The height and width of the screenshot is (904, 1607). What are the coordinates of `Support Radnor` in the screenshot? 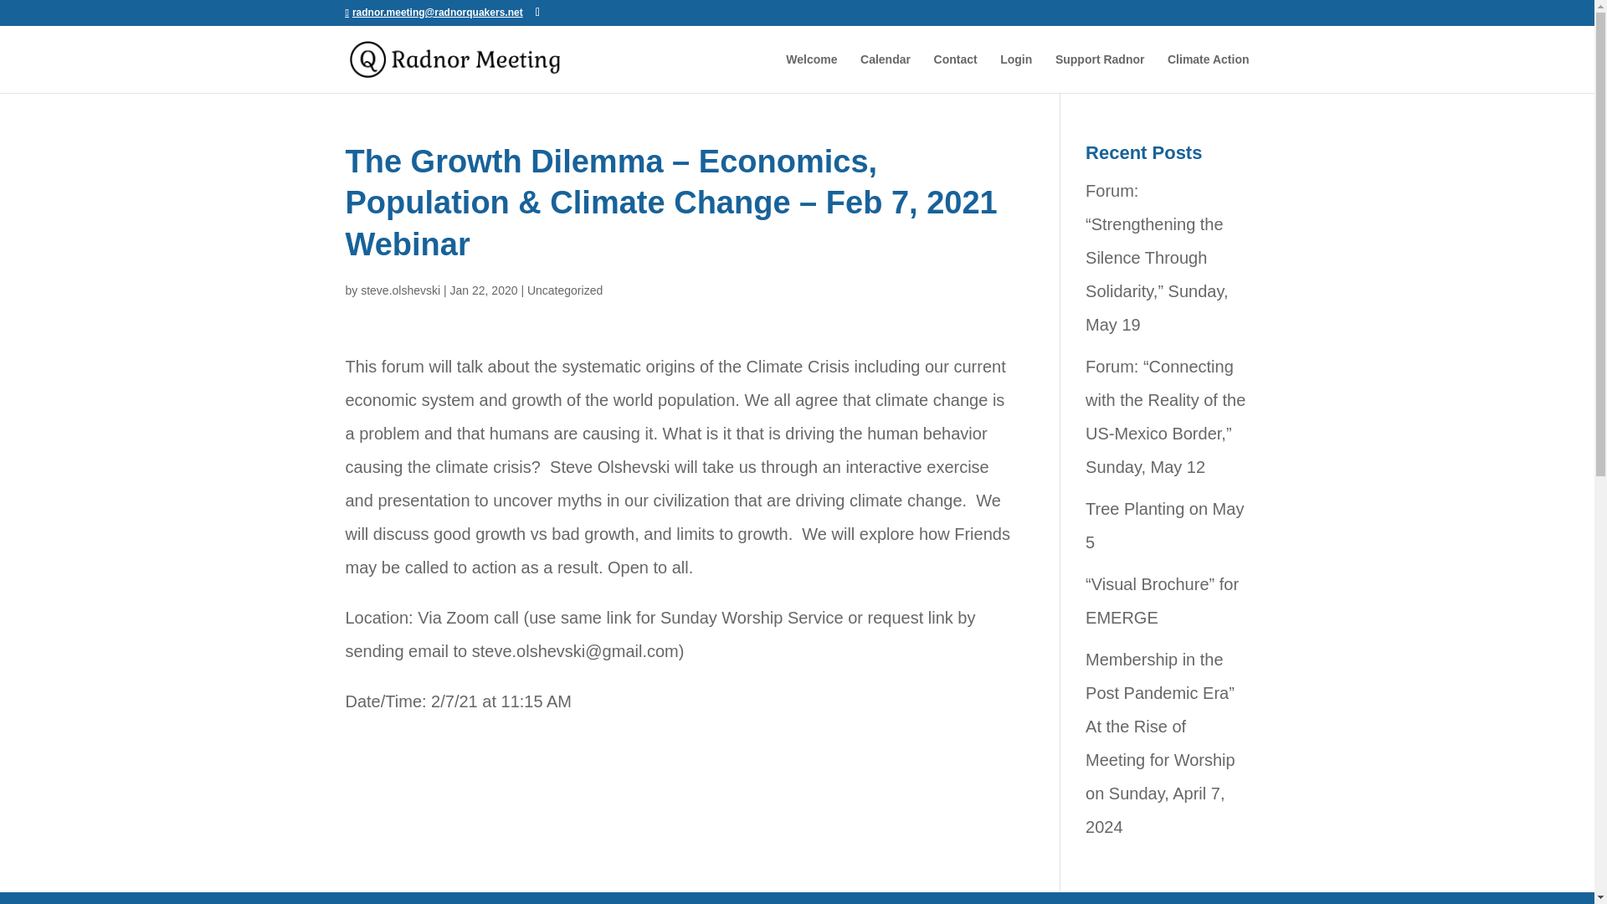 It's located at (1100, 73).